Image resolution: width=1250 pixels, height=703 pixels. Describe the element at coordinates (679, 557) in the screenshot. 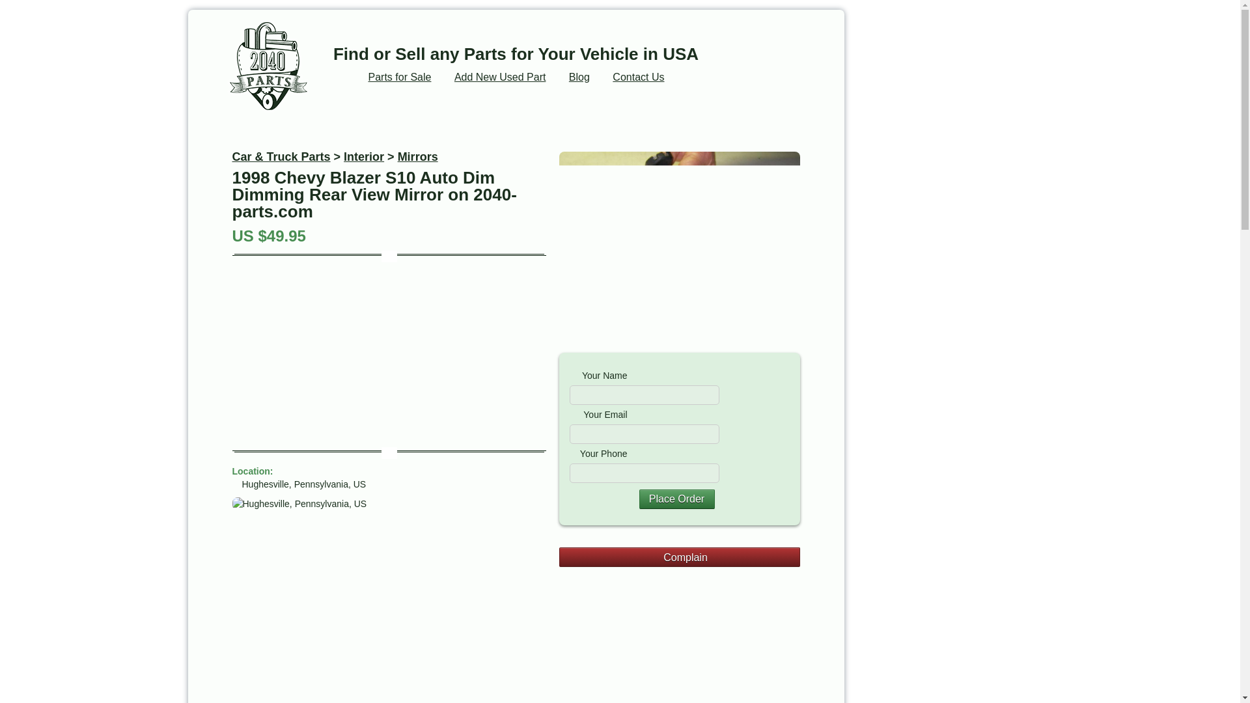

I see `Complain` at that location.